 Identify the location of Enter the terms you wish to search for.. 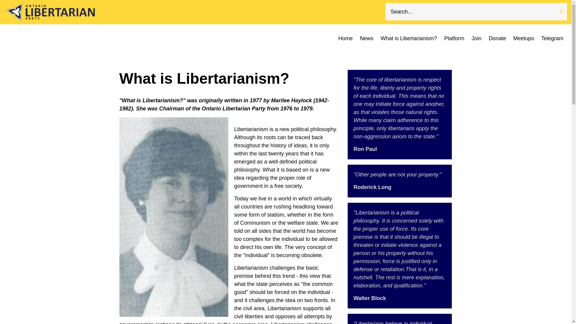
(476, 11).